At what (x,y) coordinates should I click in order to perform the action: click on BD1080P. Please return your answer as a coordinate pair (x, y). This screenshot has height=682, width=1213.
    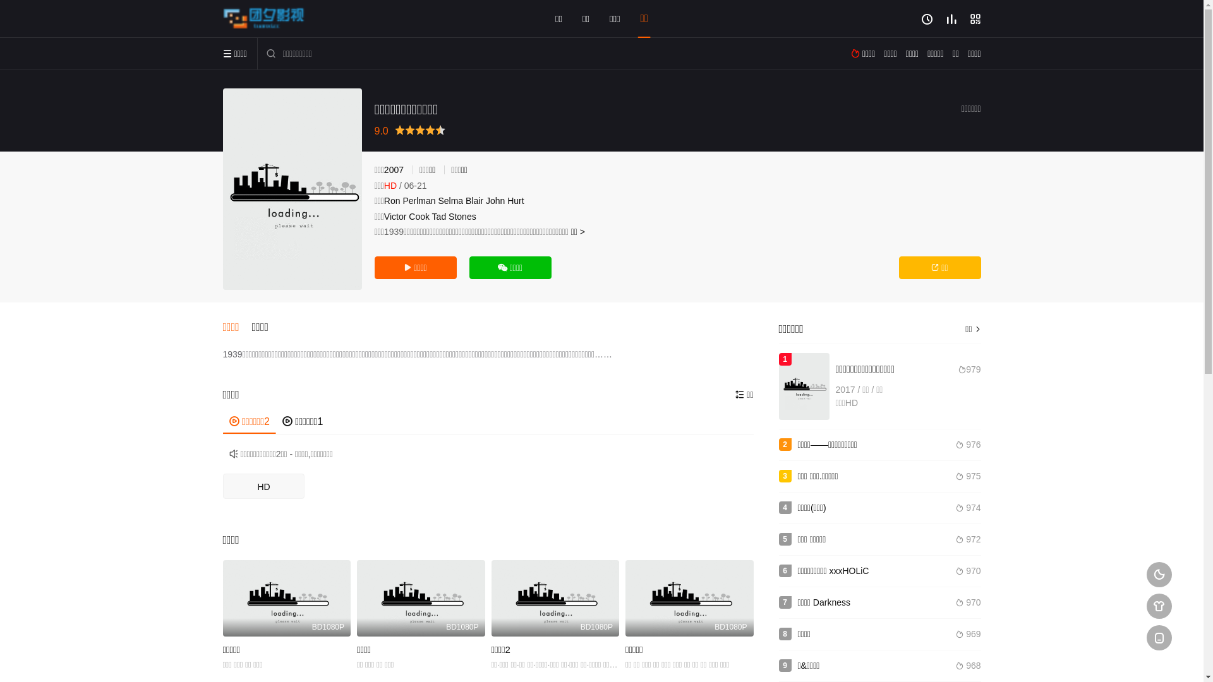
    Looking at the image, I should click on (556, 599).